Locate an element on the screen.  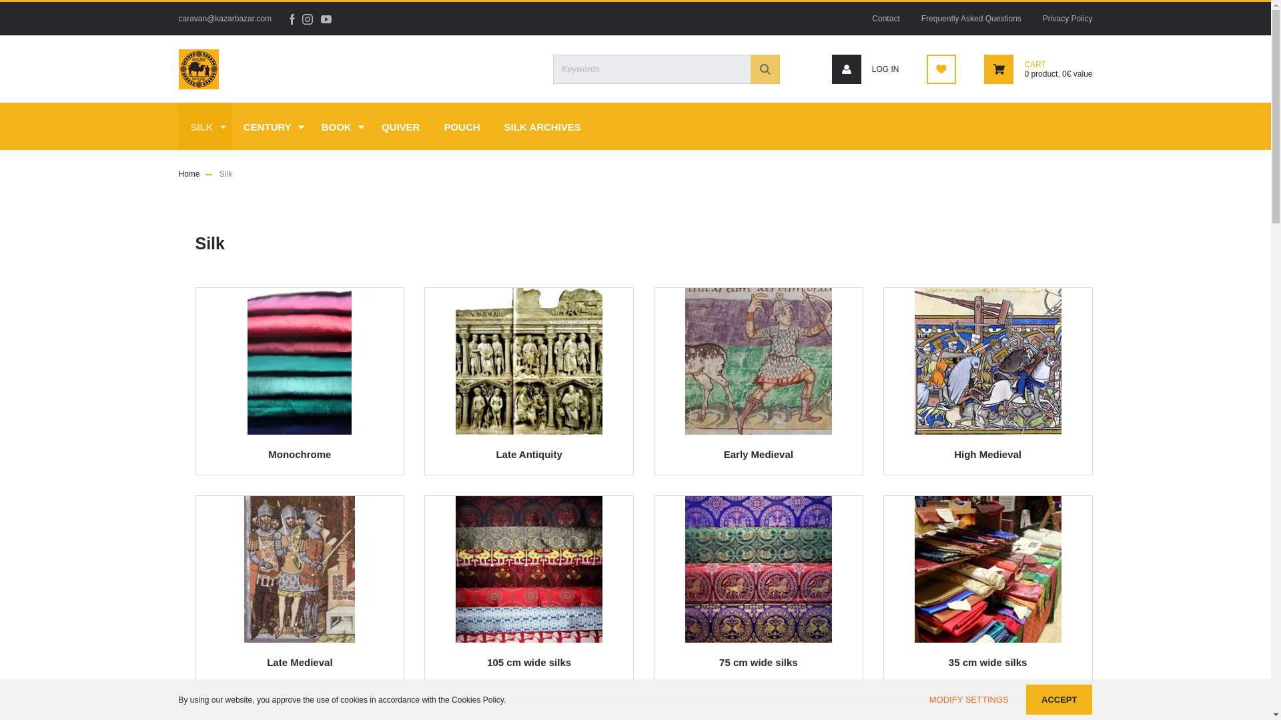
Frequently Asked Questions is located at coordinates (971, 19).